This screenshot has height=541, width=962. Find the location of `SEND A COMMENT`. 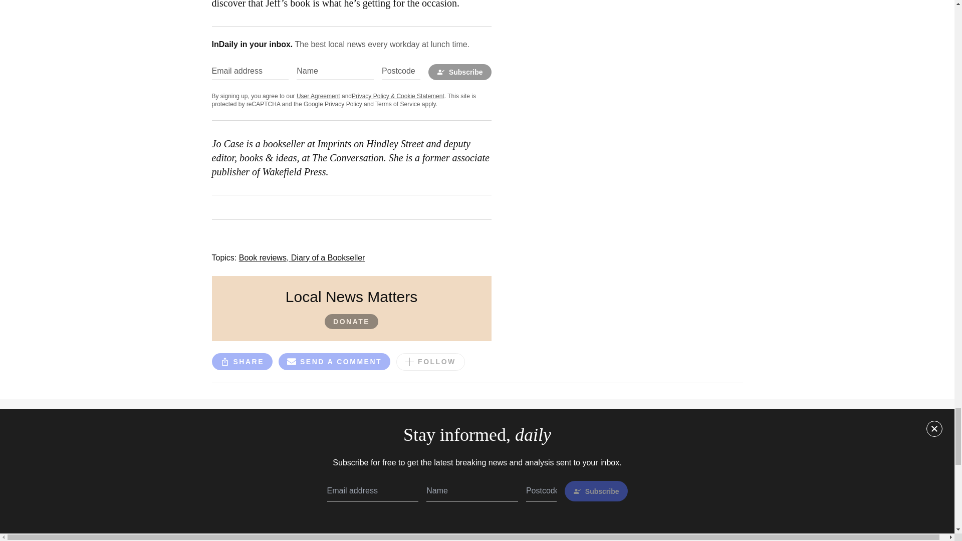

SEND A COMMENT is located at coordinates (335, 364).